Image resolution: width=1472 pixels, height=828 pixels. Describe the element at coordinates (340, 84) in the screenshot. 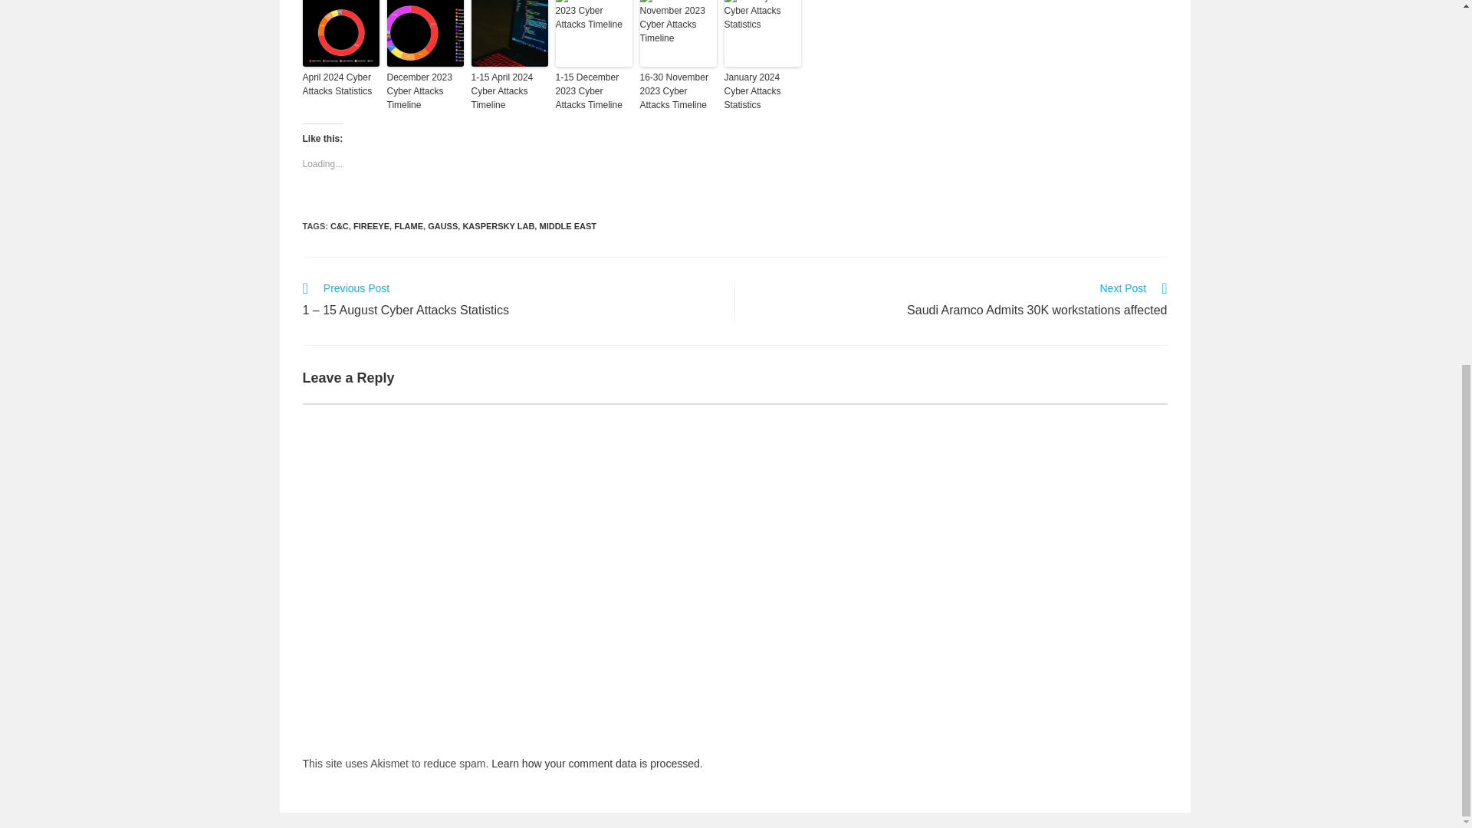

I see `April 2024 Cyber Attacks Statistics` at that location.